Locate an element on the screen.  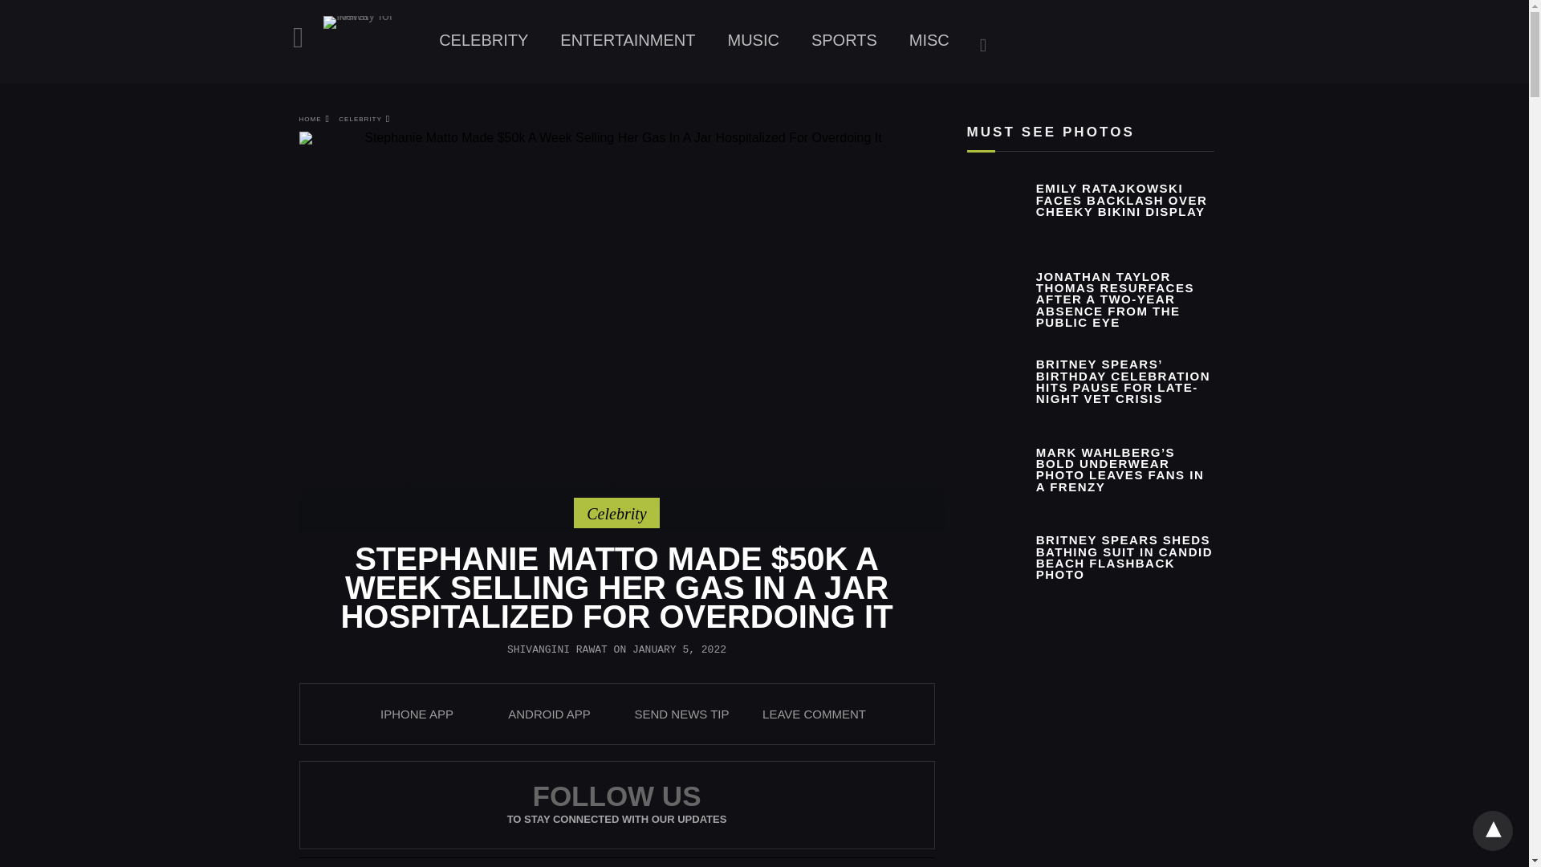
Music News is located at coordinates (753, 40).